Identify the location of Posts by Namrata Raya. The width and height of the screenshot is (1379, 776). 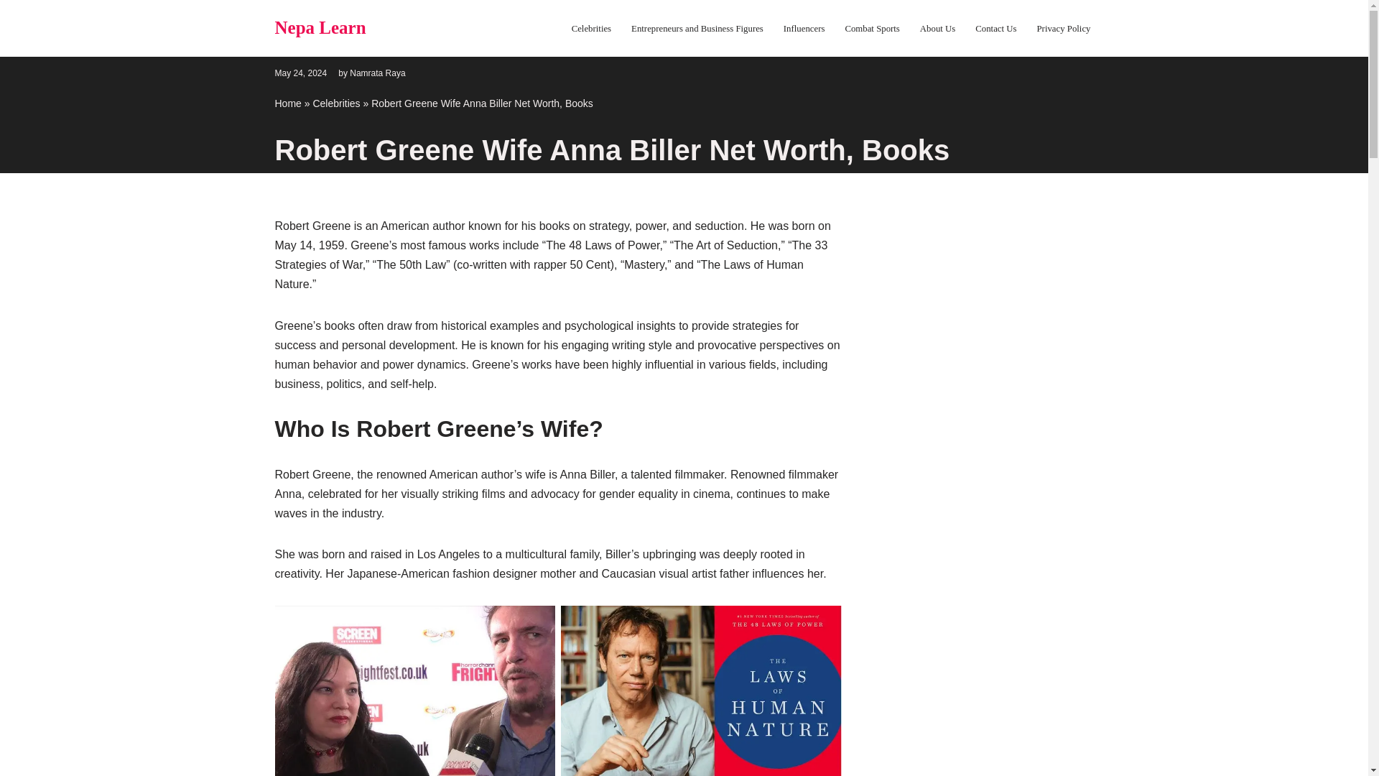
(378, 72).